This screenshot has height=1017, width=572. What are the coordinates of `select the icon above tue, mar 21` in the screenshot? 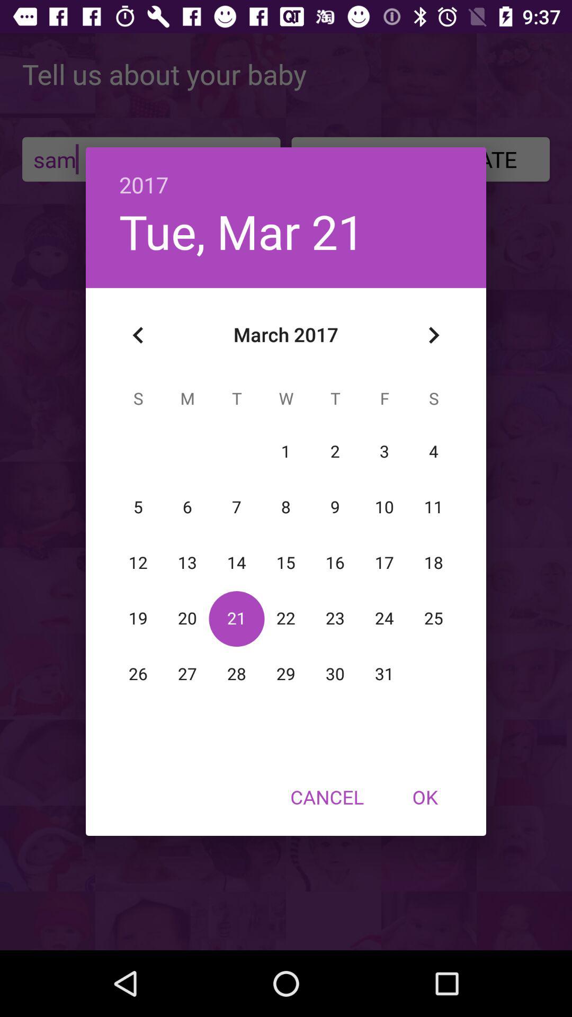 It's located at (286, 174).